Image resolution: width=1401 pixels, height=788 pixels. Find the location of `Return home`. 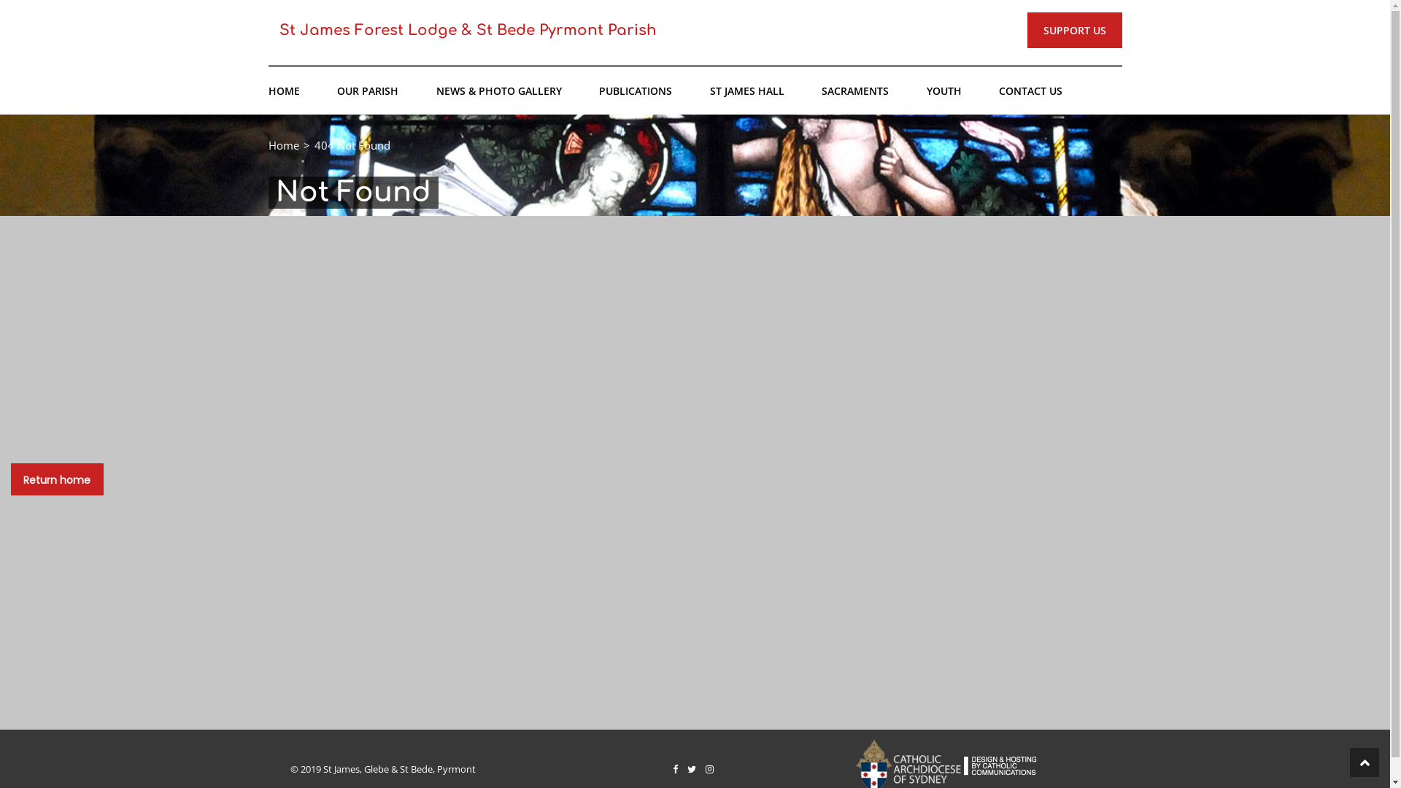

Return home is located at coordinates (57, 479).